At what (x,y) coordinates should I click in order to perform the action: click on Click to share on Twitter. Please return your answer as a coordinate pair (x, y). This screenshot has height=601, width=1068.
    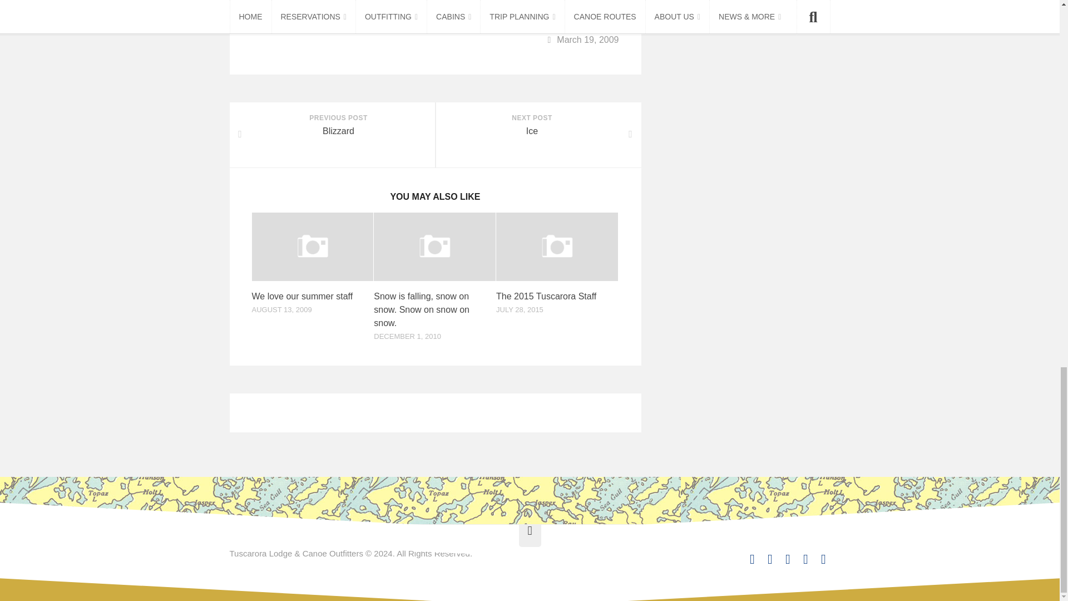
    Looking at the image, I should click on (391, 9).